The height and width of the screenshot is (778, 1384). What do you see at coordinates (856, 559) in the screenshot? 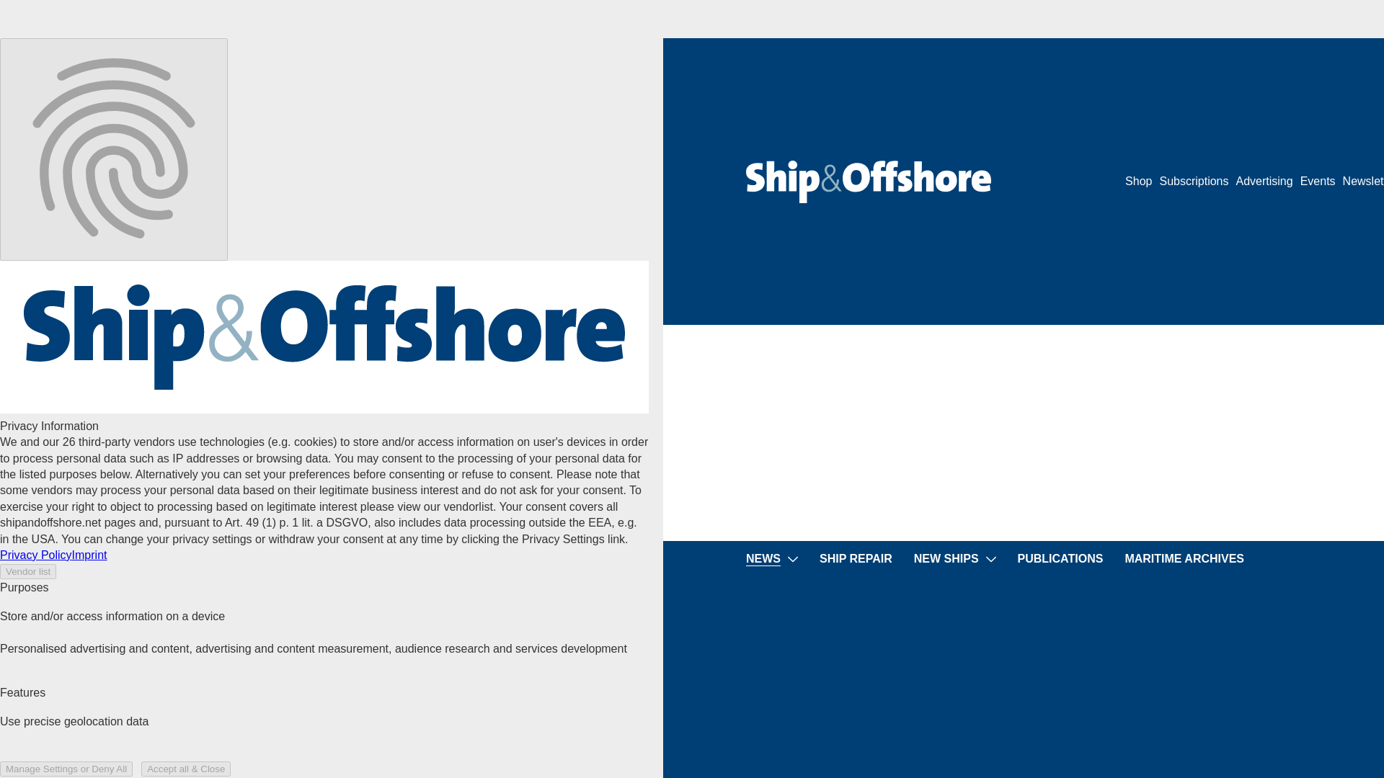
I see `Ship Repair` at bounding box center [856, 559].